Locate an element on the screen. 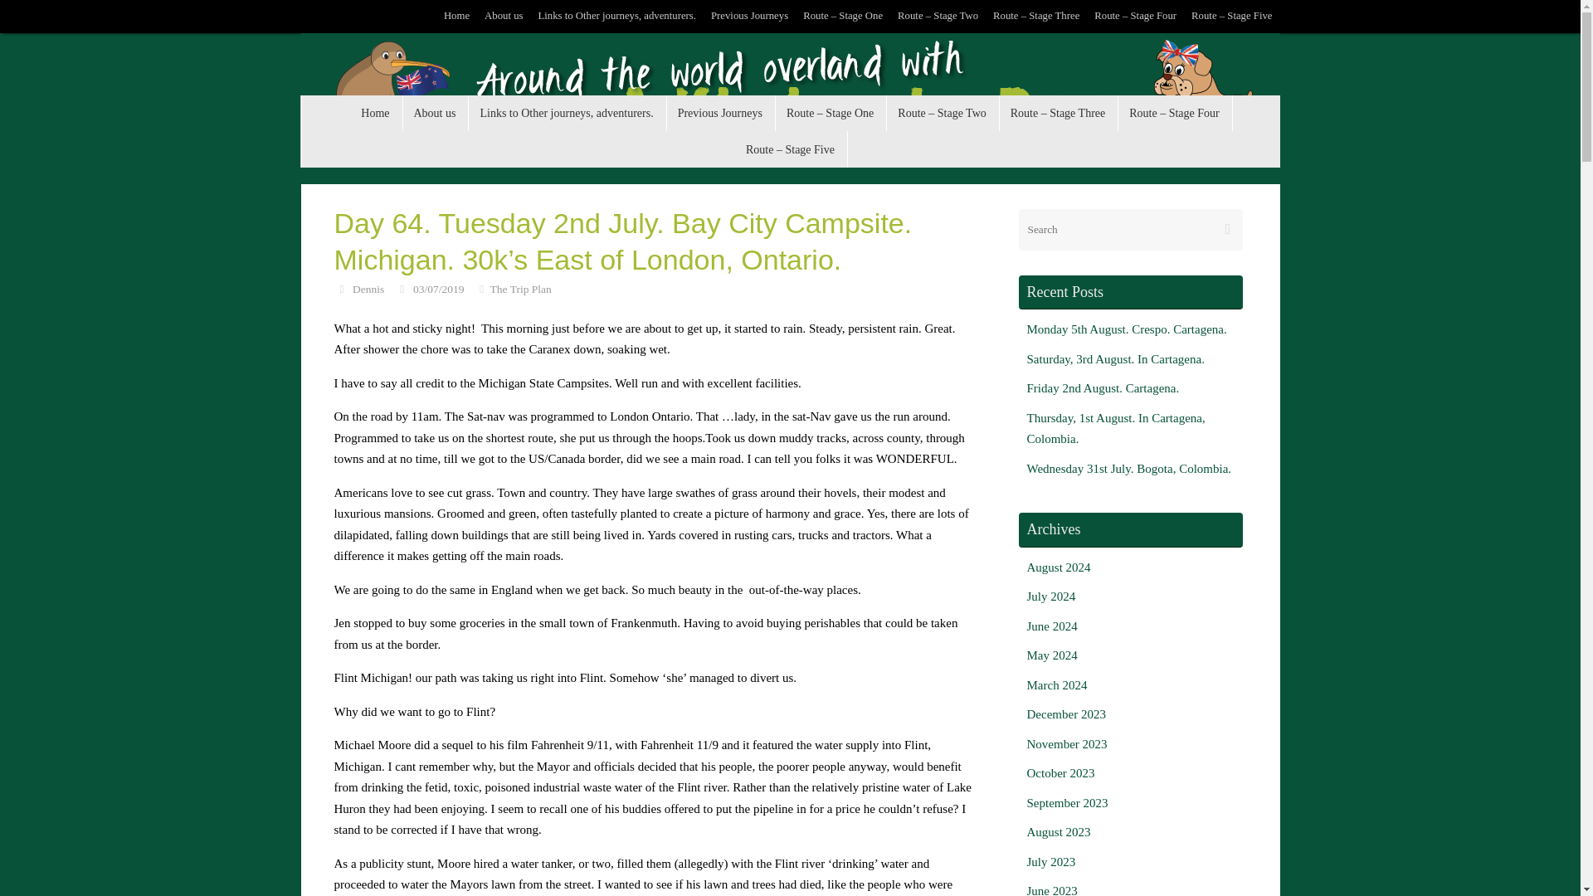  About us is located at coordinates (435, 113).